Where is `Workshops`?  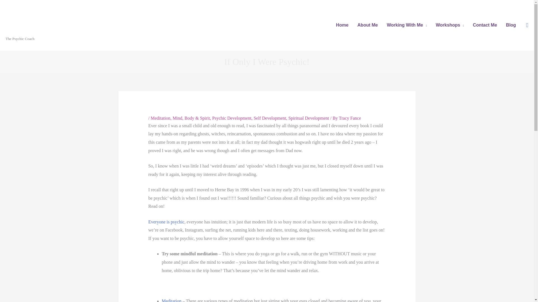 Workshops is located at coordinates (449, 25).